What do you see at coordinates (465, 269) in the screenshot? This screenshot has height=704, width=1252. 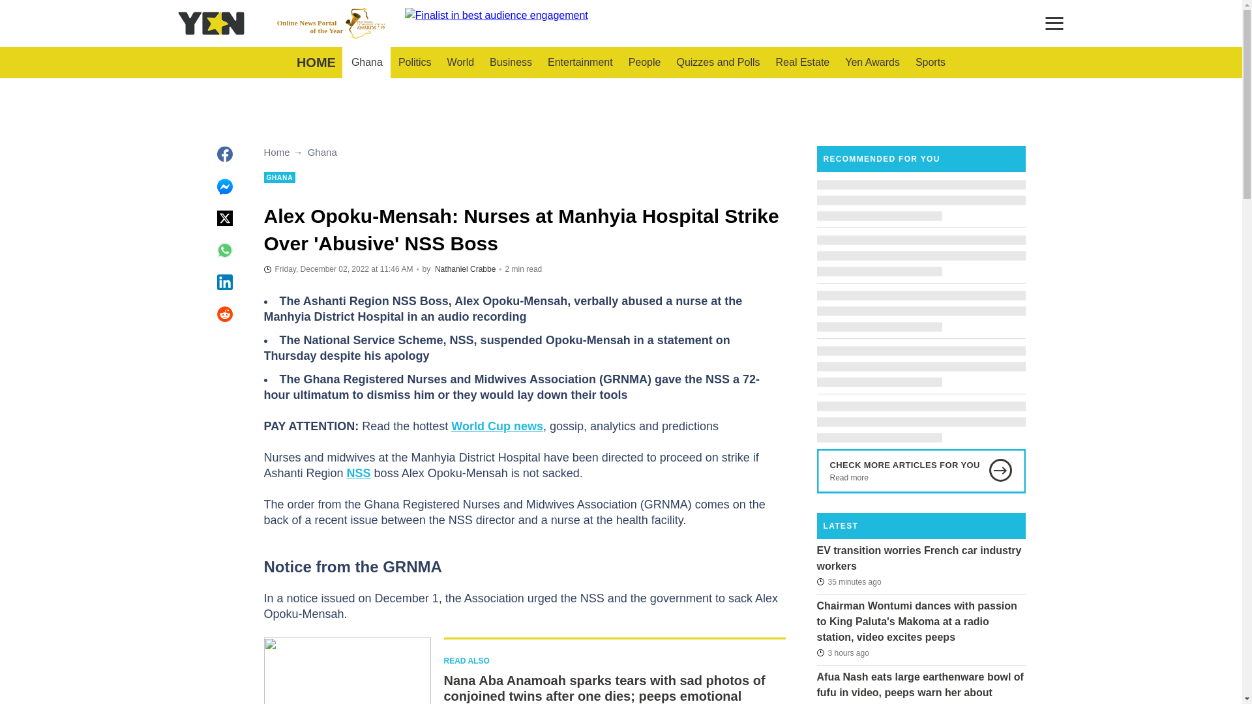 I see `Author page` at bounding box center [465, 269].